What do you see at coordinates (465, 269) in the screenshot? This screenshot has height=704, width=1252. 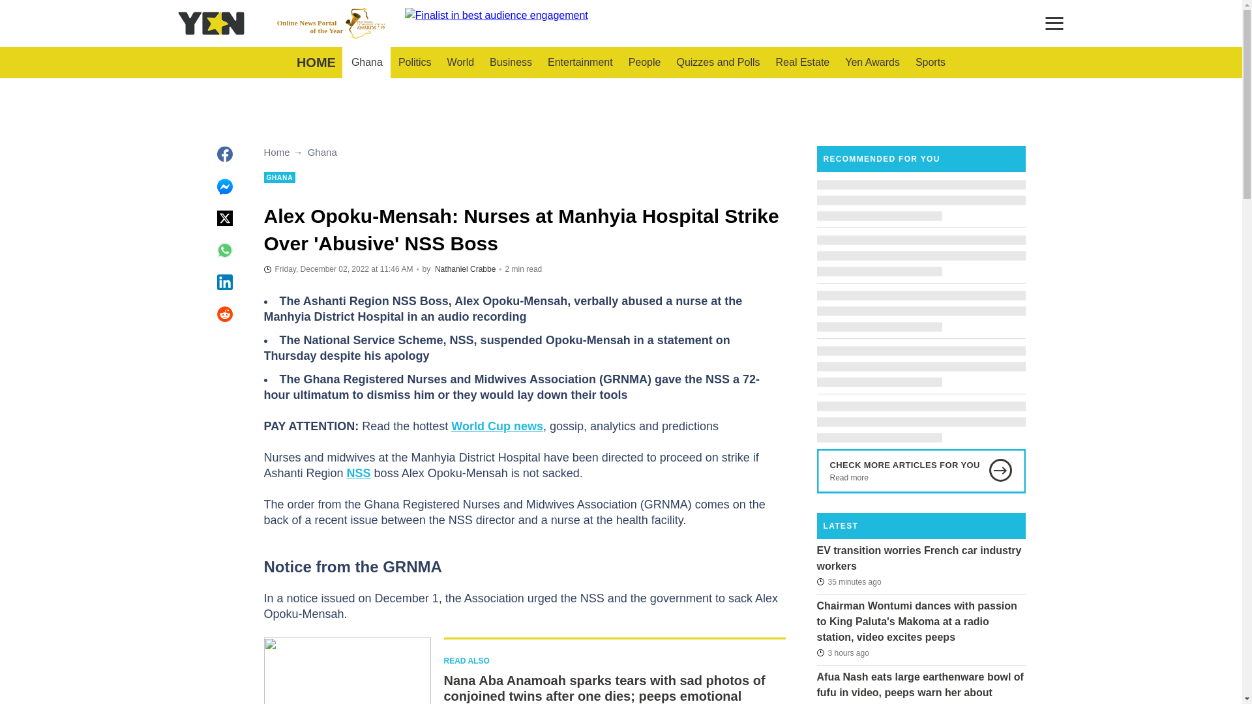 I see `Author page` at bounding box center [465, 269].